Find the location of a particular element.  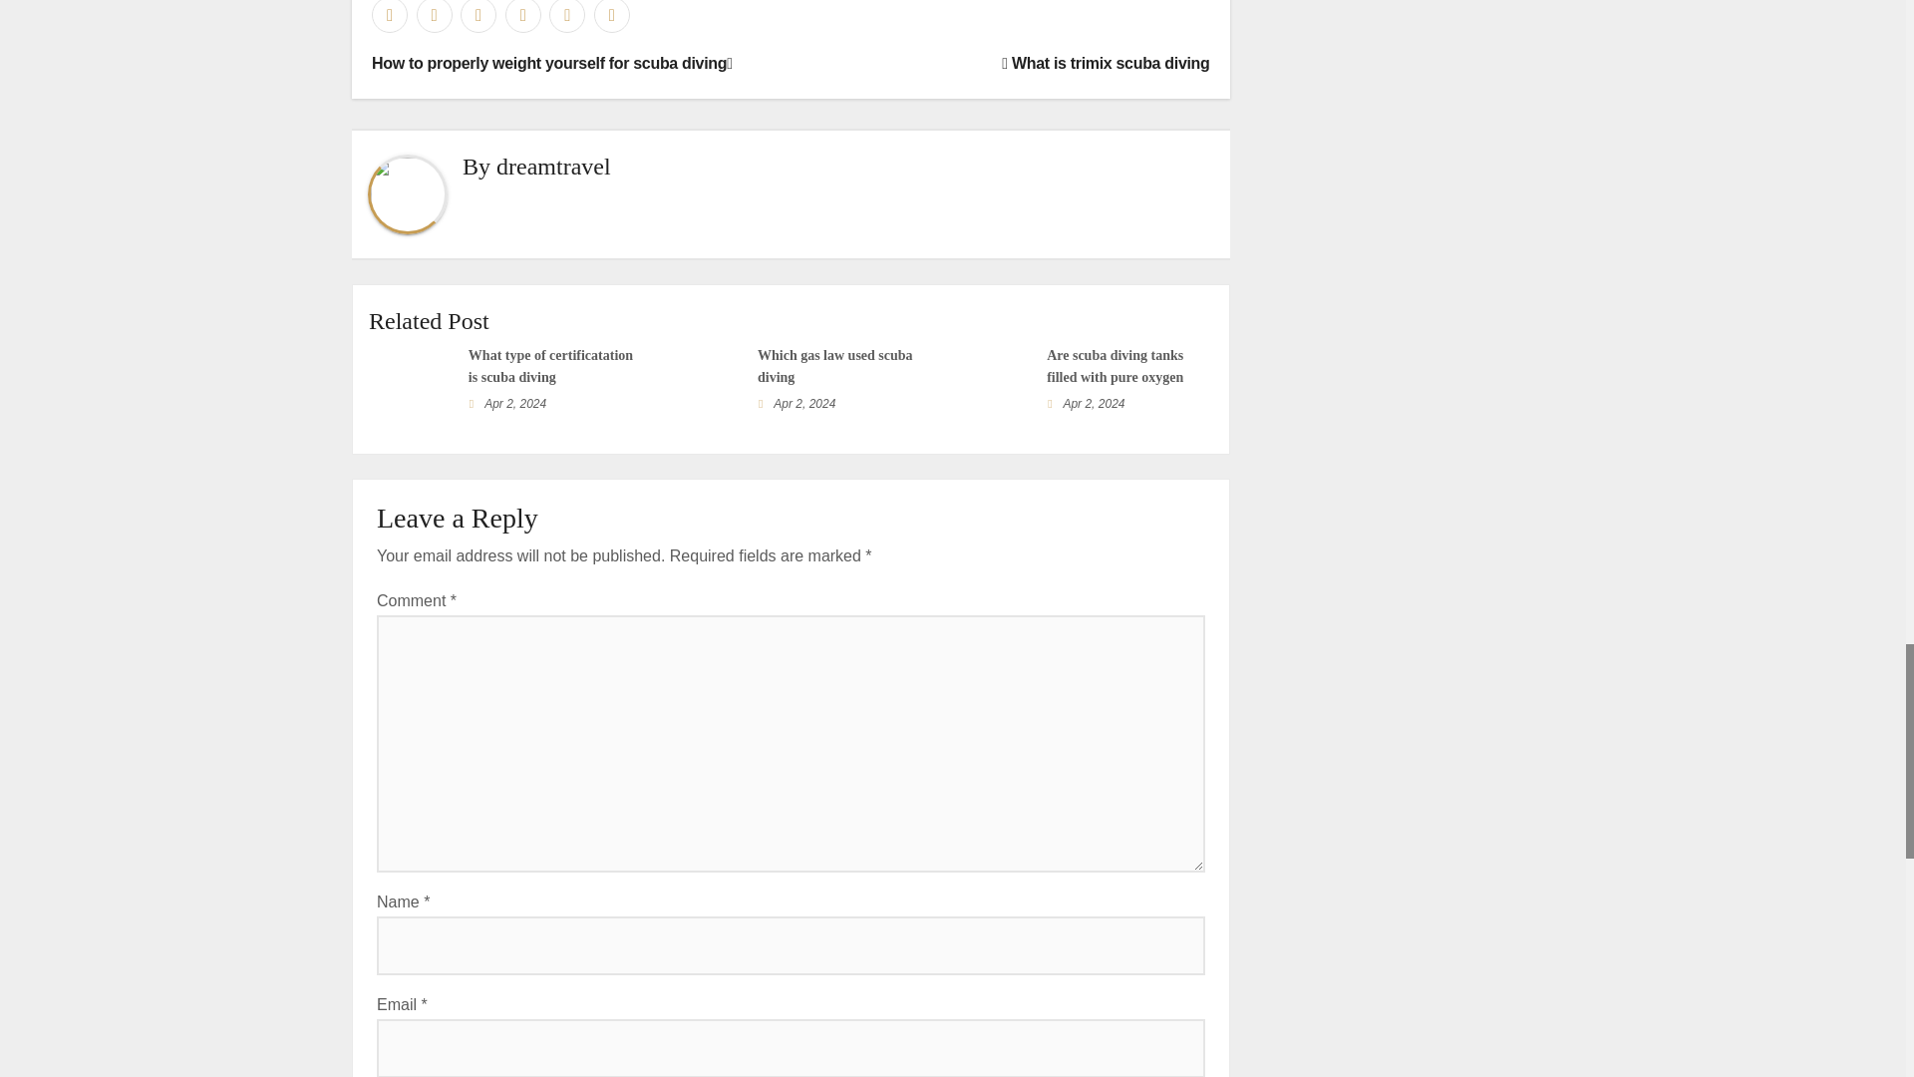

What is trimix scuba diving is located at coordinates (1105, 64).